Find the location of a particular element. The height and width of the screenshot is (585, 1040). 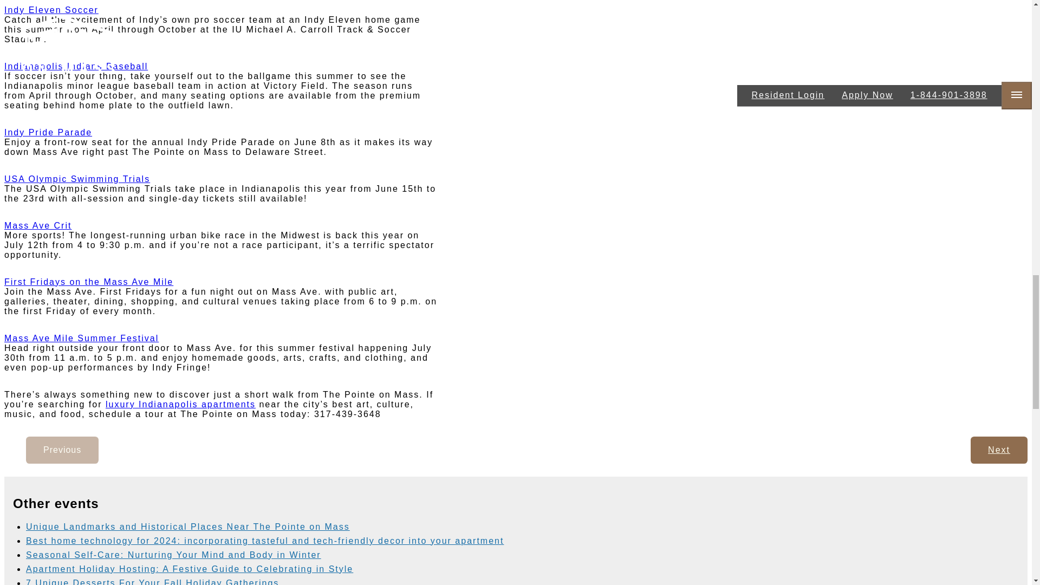

Mass Ave Crit is located at coordinates (38, 225).